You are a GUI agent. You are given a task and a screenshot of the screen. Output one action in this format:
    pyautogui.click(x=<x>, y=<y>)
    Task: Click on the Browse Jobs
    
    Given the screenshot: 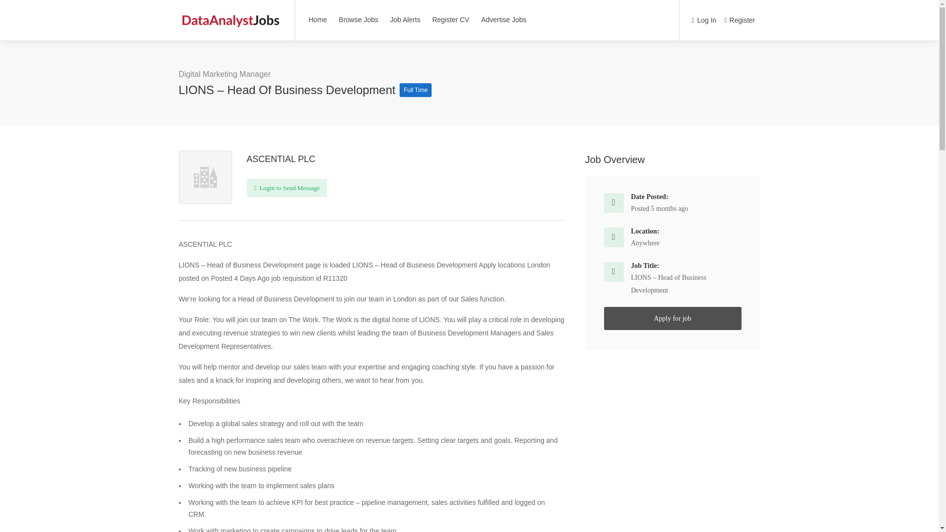 What is the action you would take?
    pyautogui.click(x=359, y=20)
    